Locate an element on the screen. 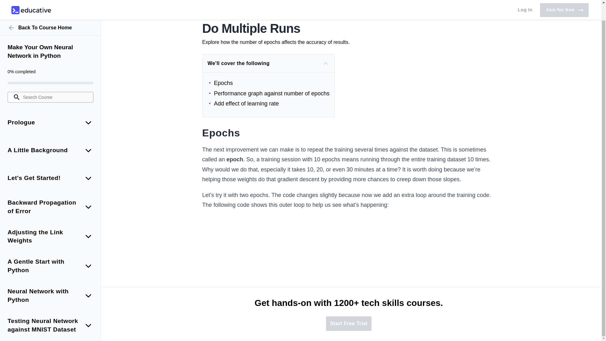 The image size is (606, 341). Back To Course Home is located at coordinates (50, 11).